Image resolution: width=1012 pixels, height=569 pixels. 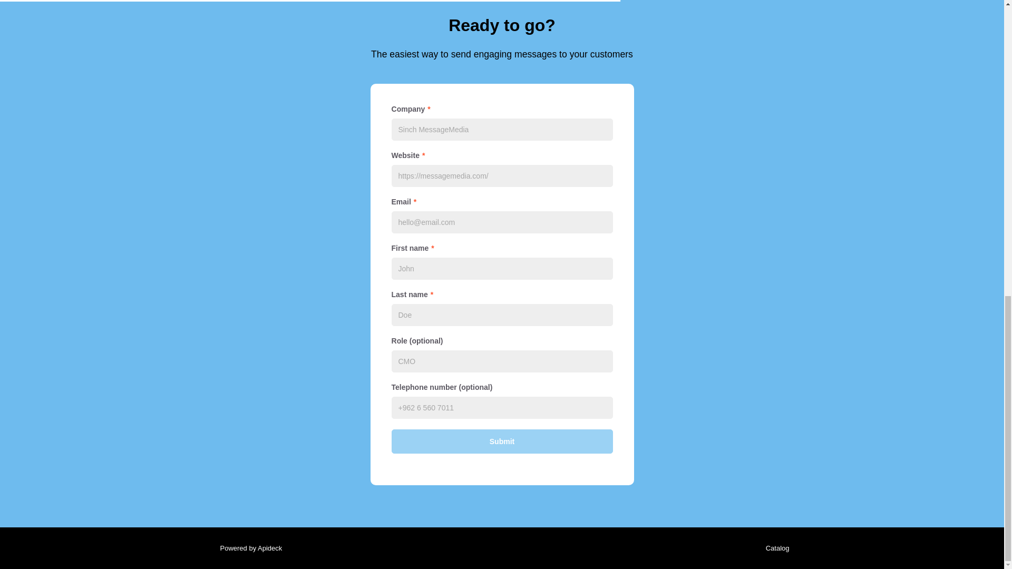 What do you see at coordinates (775, 548) in the screenshot?
I see `Catalog` at bounding box center [775, 548].